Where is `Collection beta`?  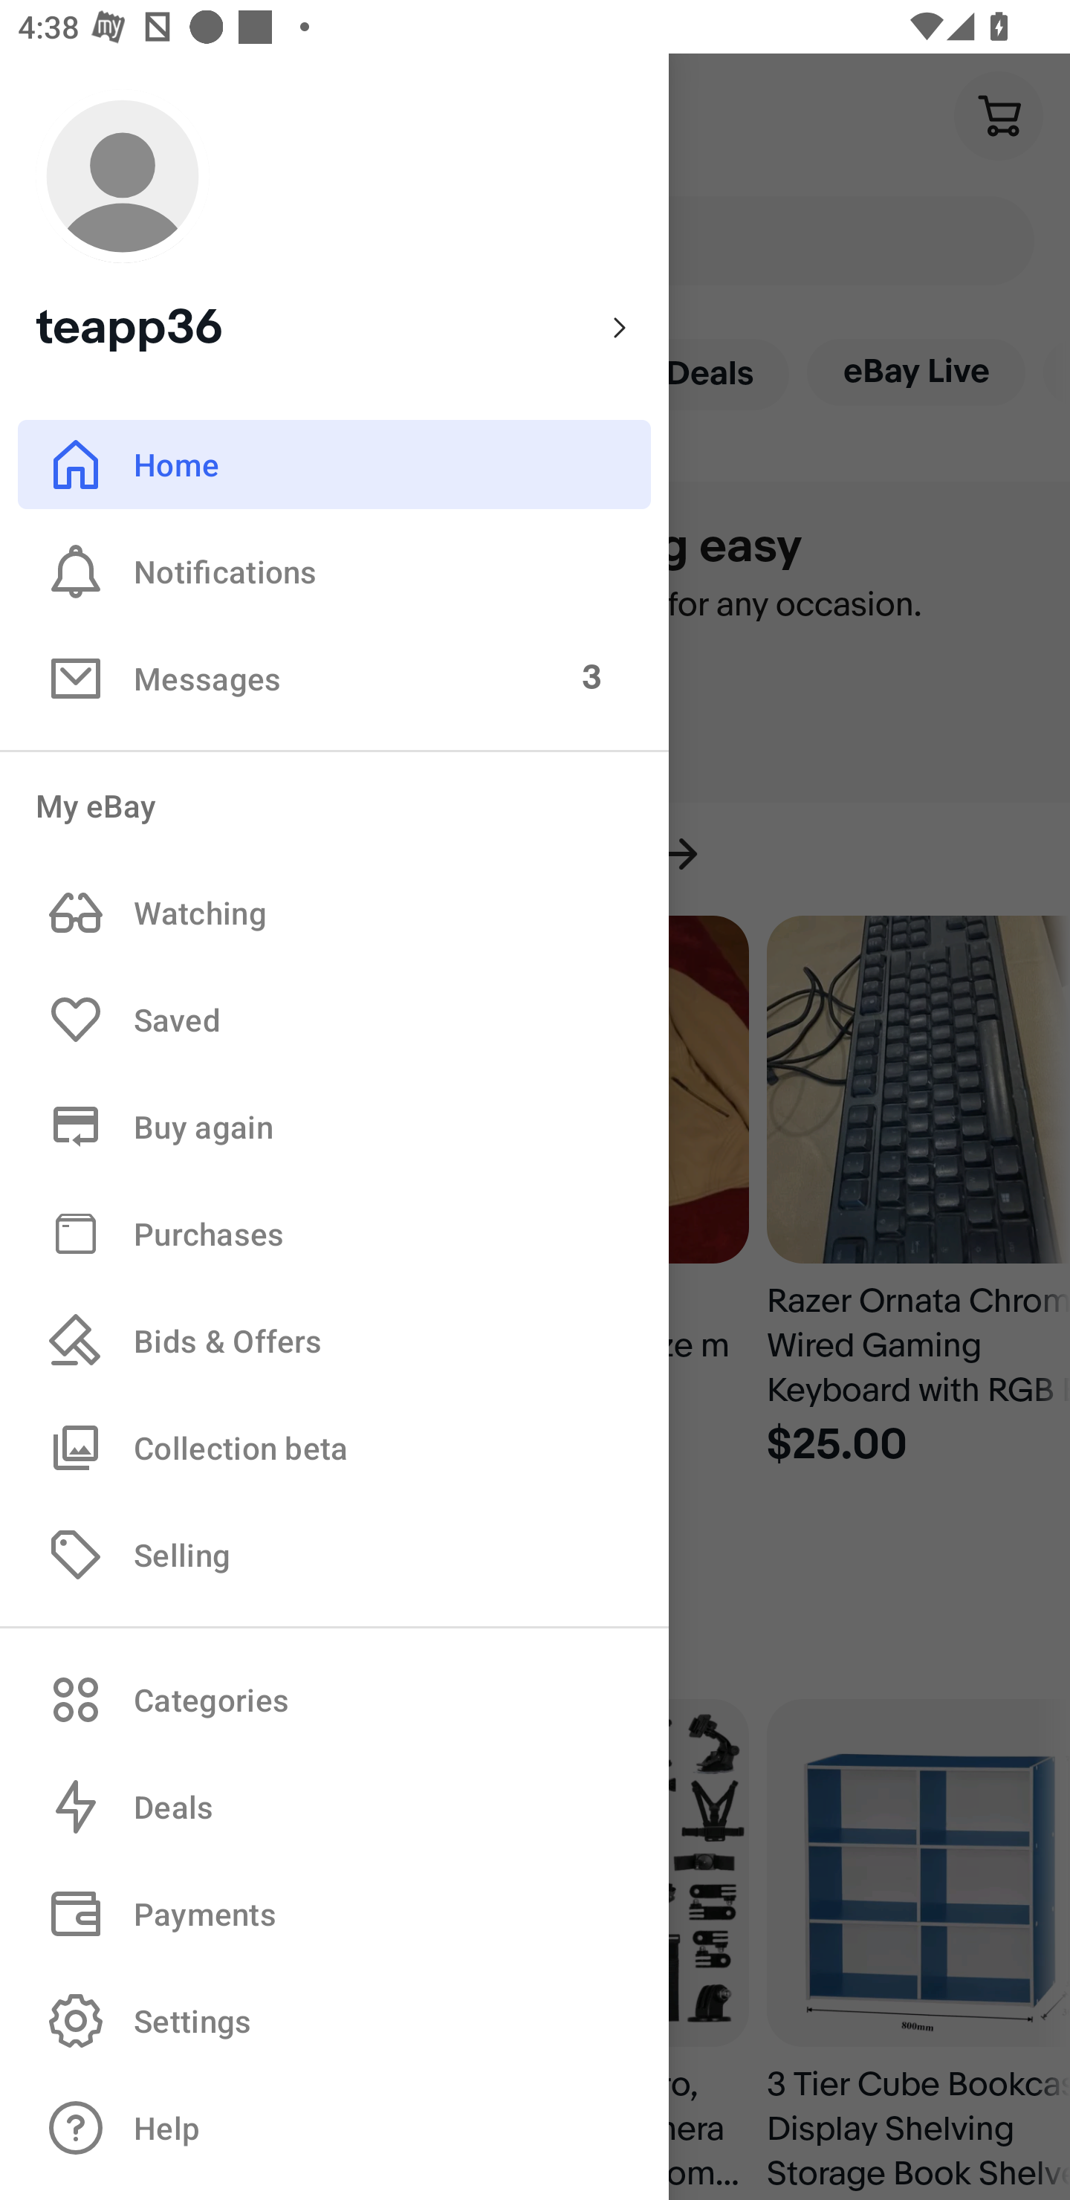 Collection beta is located at coordinates (334, 1447).